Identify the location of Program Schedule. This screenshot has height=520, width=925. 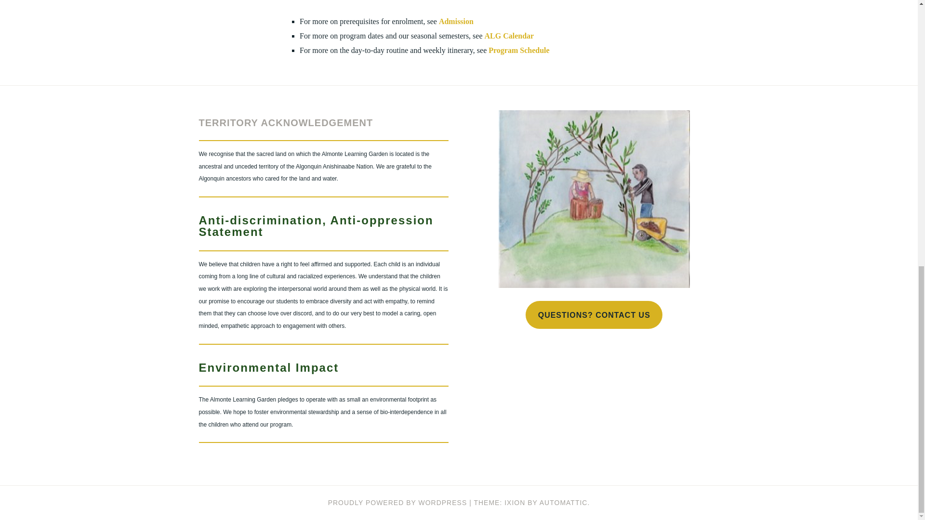
(518, 50).